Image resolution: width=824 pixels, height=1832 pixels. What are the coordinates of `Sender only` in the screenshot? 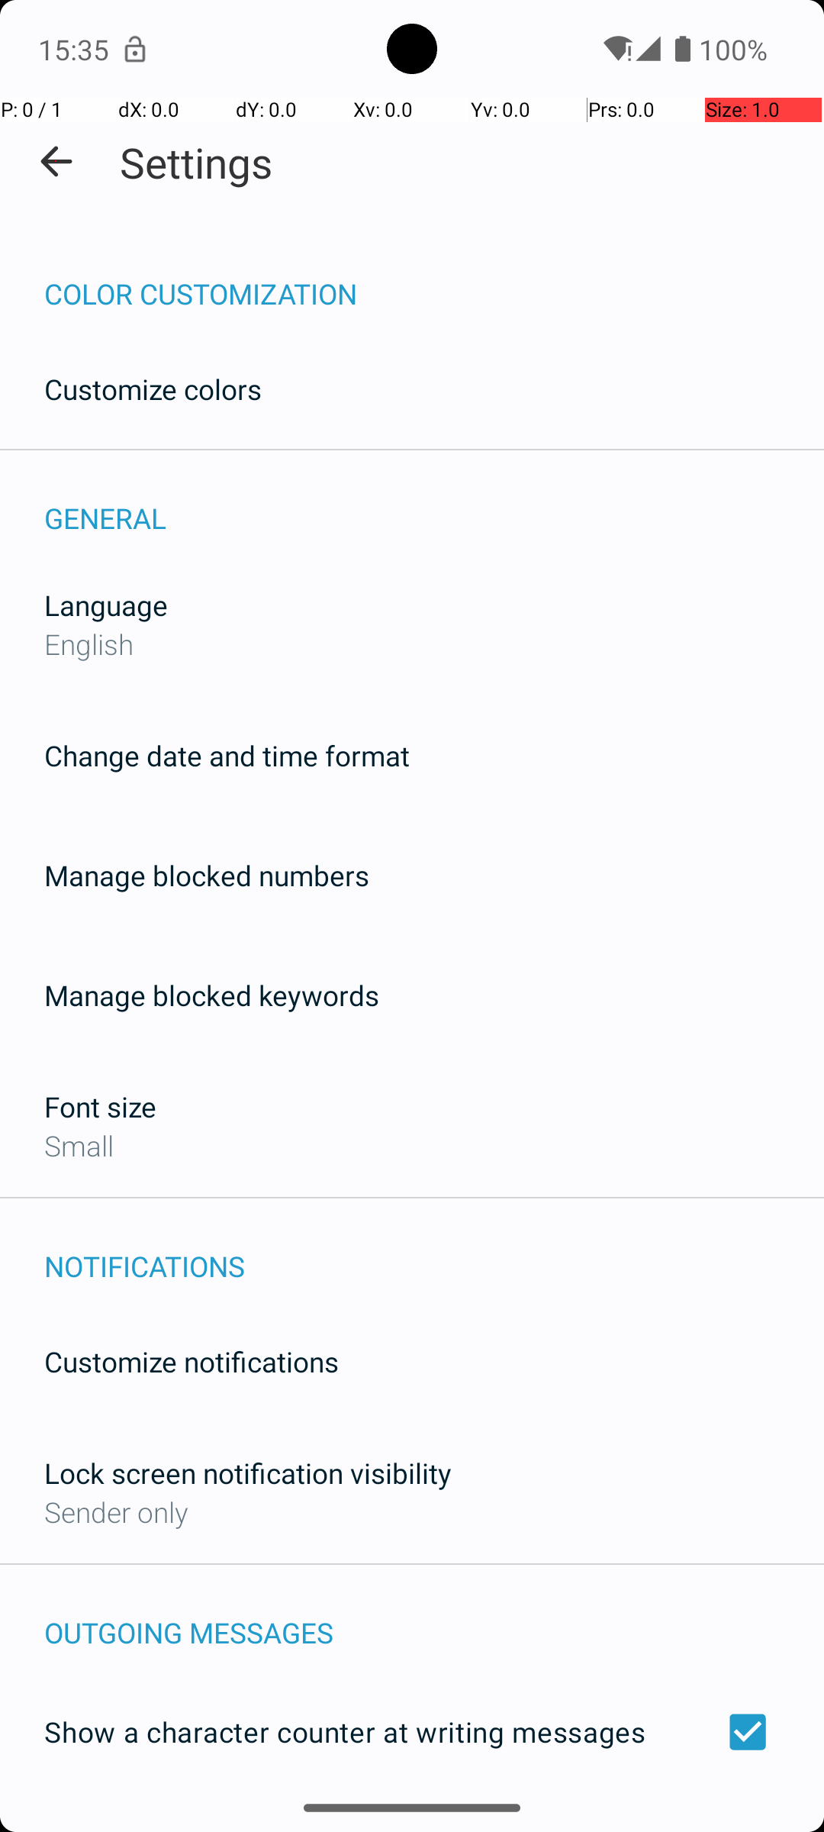 It's located at (116, 1511).